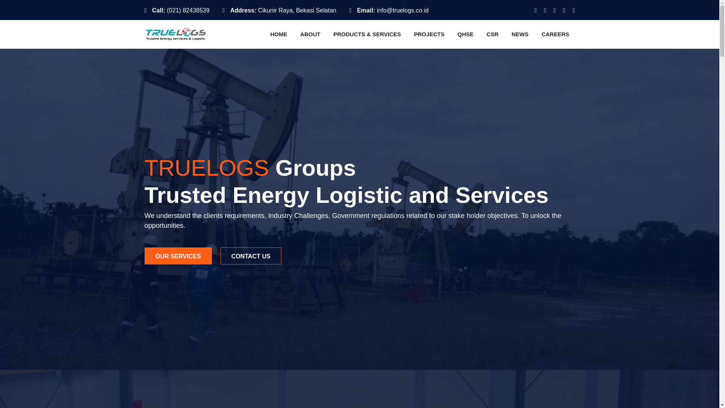 Image resolution: width=725 pixels, height=408 pixels. What do you see at coordinates (310, 34) in the screenshot?
I see `ABOUT` at bounding box center [310, 34].